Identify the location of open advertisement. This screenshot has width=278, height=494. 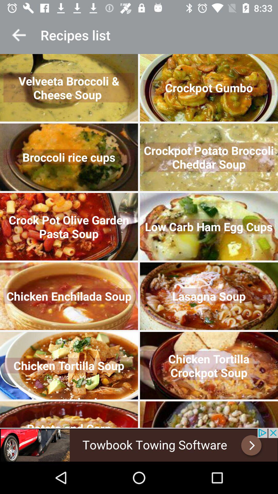
(139, 445).